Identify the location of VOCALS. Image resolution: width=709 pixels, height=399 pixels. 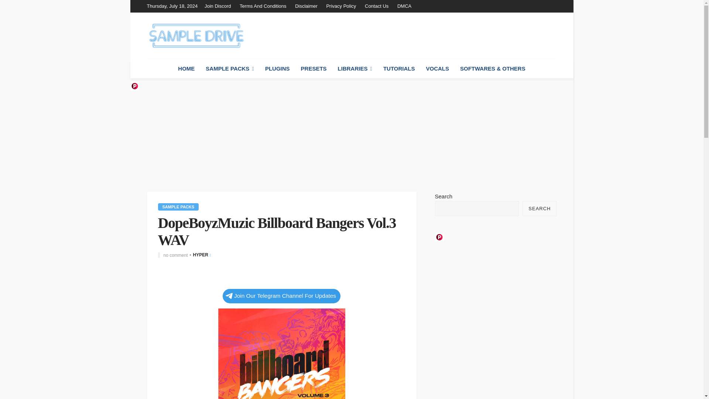
(437, 68).